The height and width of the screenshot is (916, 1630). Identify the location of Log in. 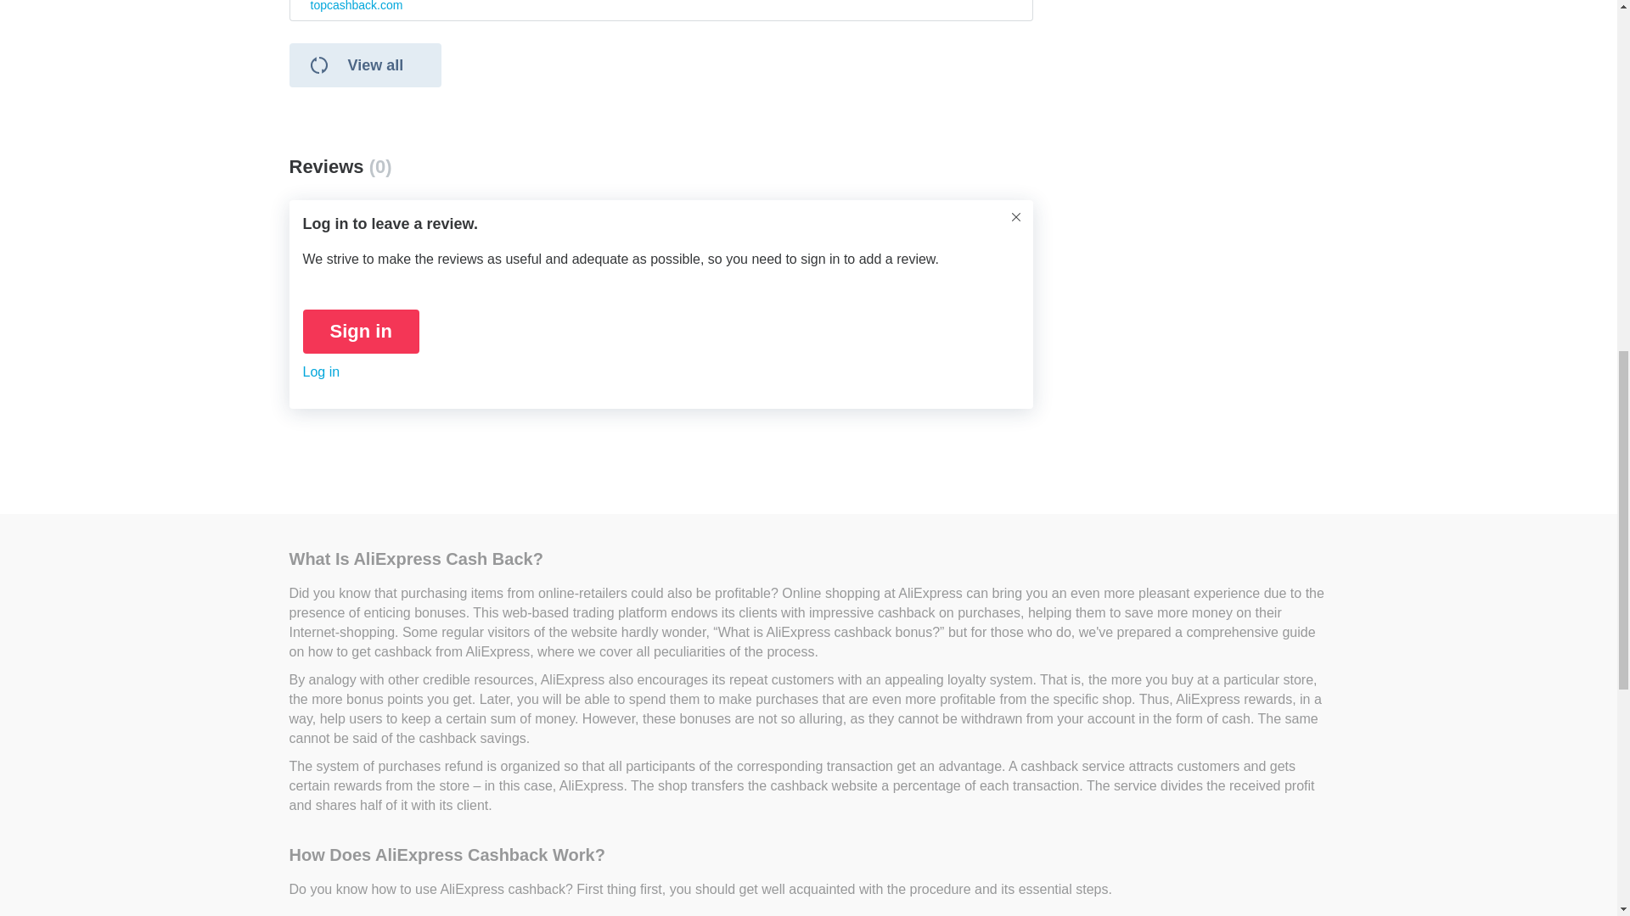
(320, 371).